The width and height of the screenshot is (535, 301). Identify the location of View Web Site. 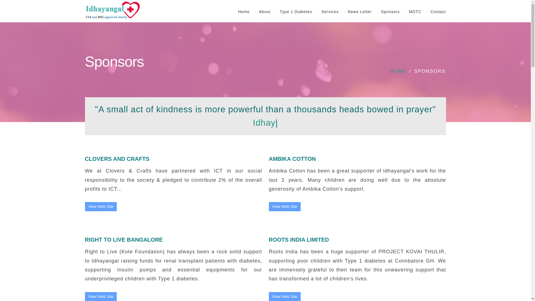
(284, 207).